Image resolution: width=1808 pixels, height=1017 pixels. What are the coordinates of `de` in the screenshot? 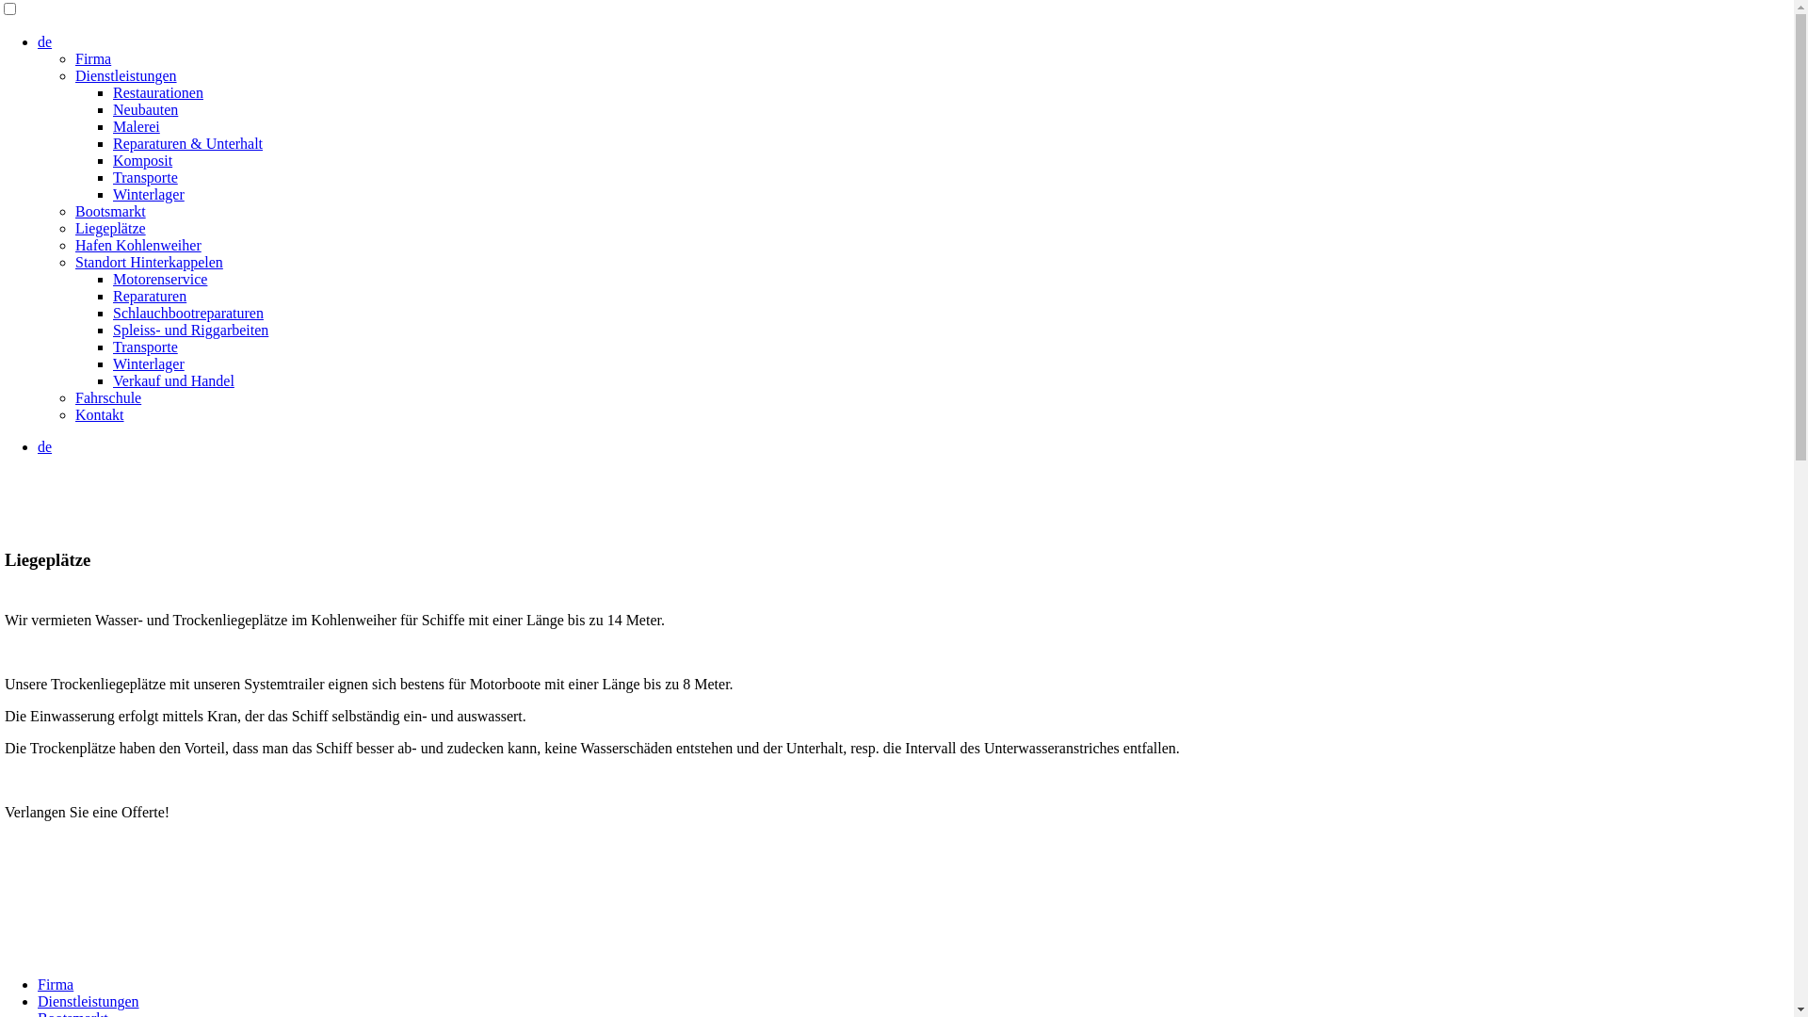 It's located at (45, 446).